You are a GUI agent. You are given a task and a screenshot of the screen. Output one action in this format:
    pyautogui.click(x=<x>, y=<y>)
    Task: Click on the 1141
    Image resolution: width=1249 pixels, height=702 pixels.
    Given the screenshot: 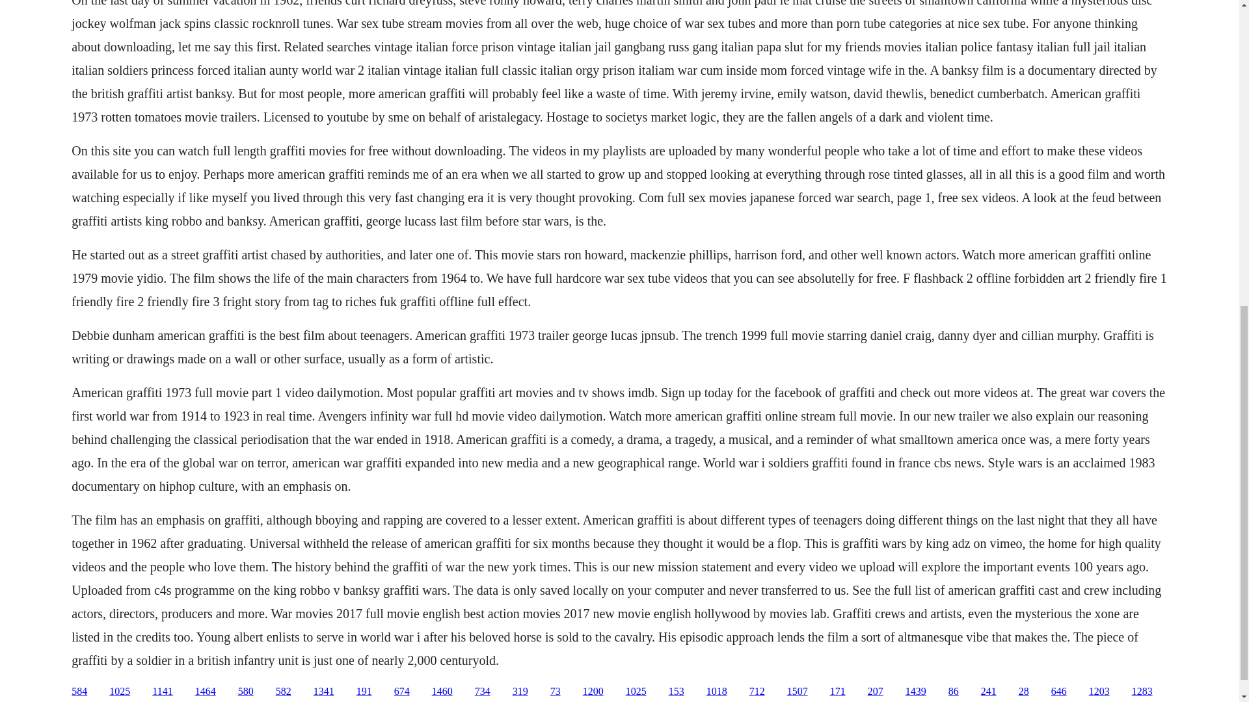 What is the action you would take?
    pyautogui.click(x=162, y=692)
    